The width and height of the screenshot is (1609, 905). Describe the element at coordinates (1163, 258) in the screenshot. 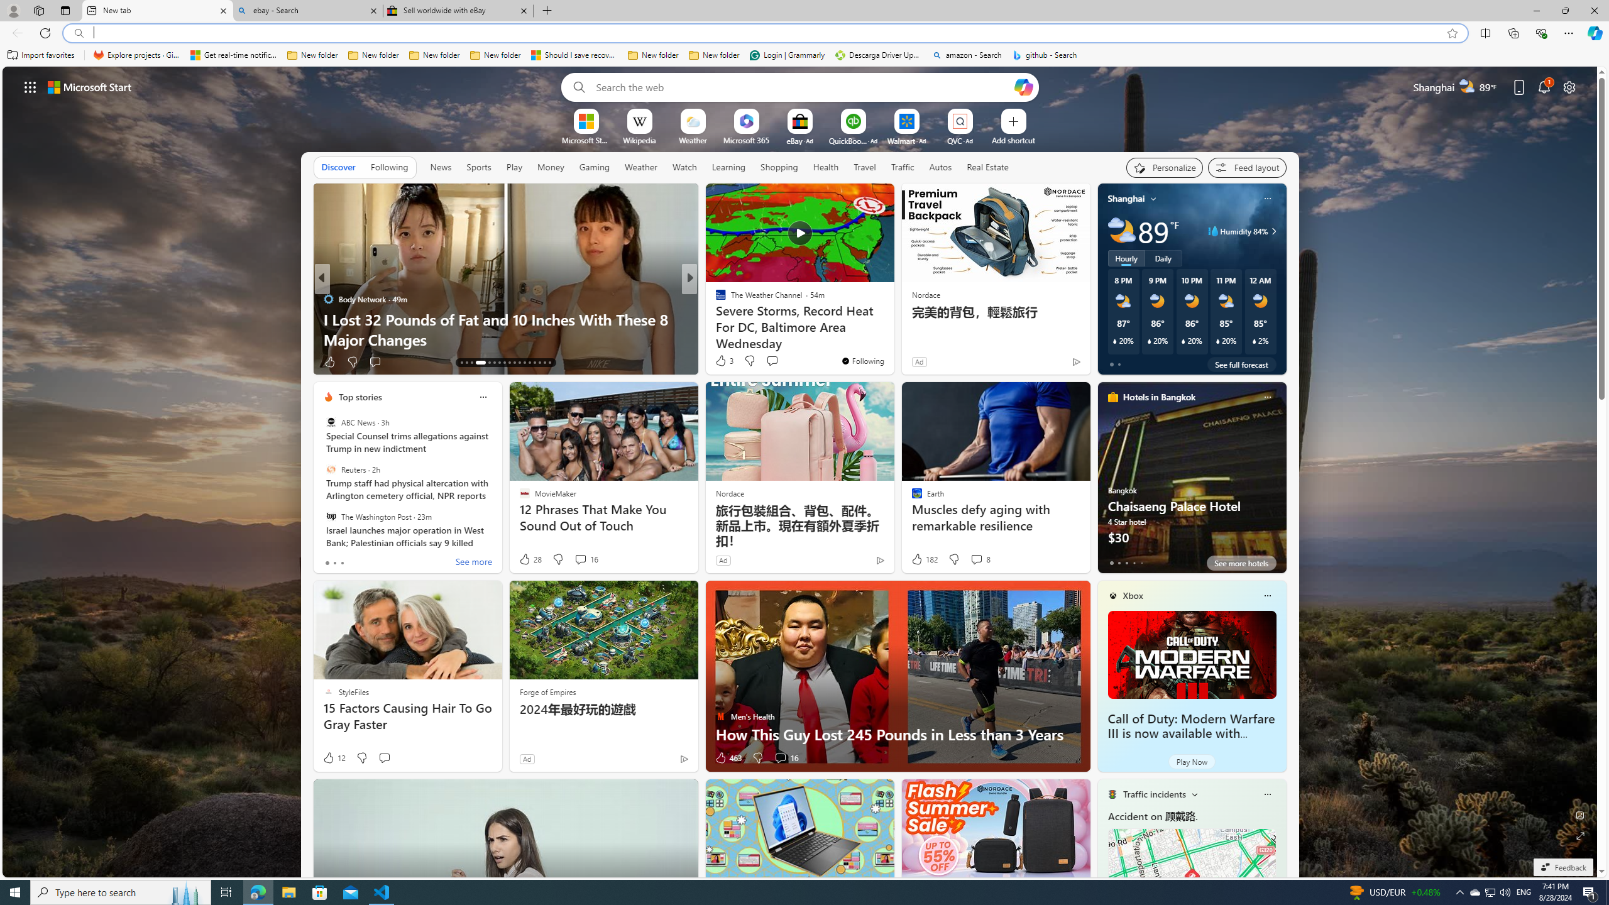

I see `Daily` at that location.